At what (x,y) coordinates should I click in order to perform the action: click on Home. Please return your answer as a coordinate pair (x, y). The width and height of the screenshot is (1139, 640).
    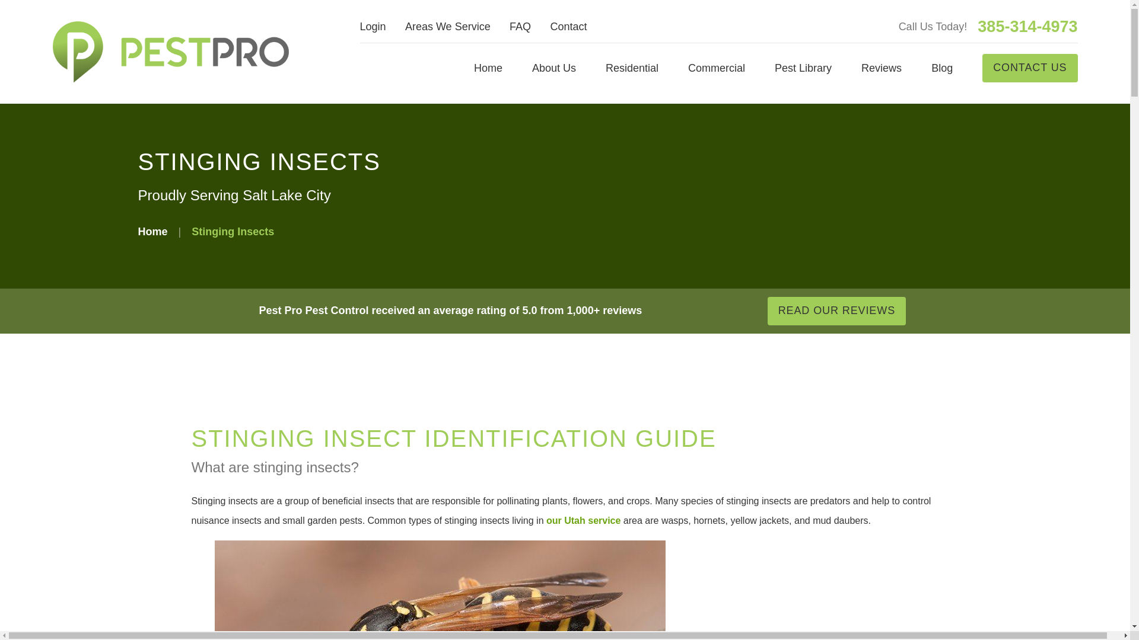
    Looking at the image, I should click on (488, 68).